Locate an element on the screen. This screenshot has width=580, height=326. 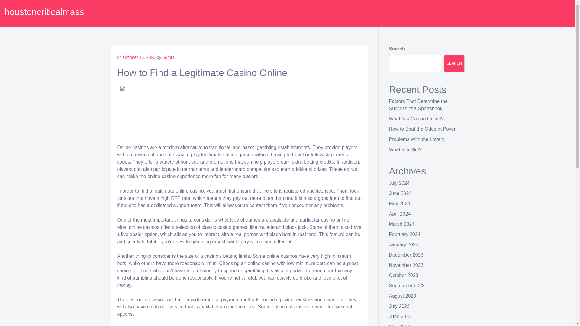
What Is a Casino Online? is located at coordinates (416, 118).